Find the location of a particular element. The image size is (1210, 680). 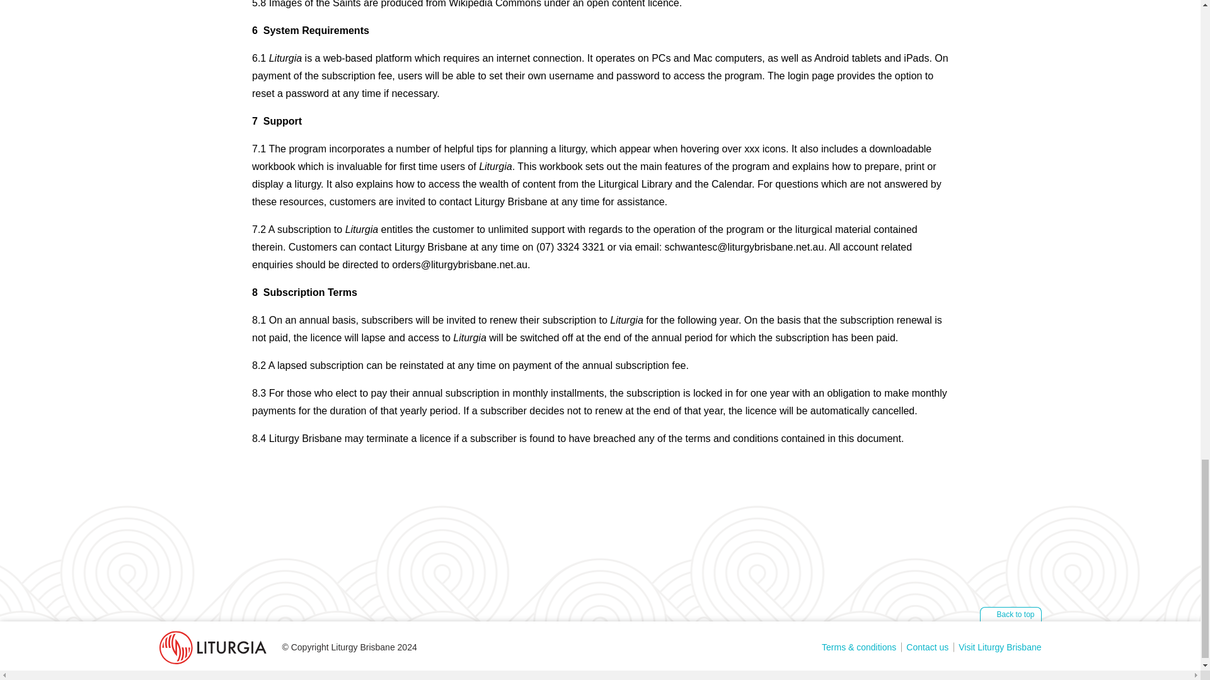

Contact us is located at coordinates (927, 647).